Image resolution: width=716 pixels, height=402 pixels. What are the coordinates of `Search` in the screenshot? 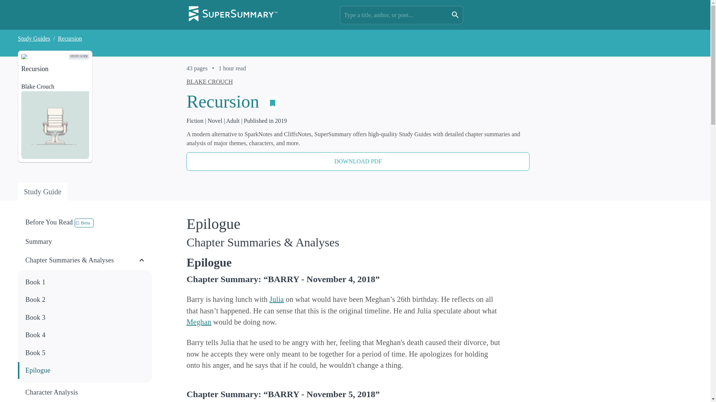 It's located at (455, 15).